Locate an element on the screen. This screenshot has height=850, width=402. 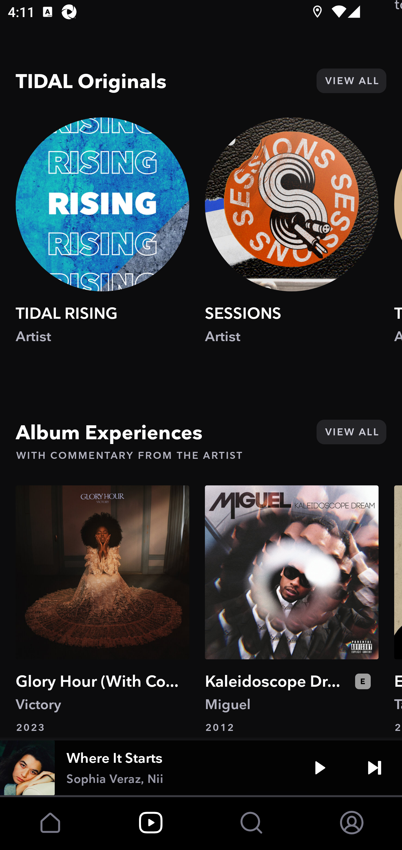
Kaleidoscope Dream (With Commentary) Miguel 2012 is located at coordinates (292, 609).